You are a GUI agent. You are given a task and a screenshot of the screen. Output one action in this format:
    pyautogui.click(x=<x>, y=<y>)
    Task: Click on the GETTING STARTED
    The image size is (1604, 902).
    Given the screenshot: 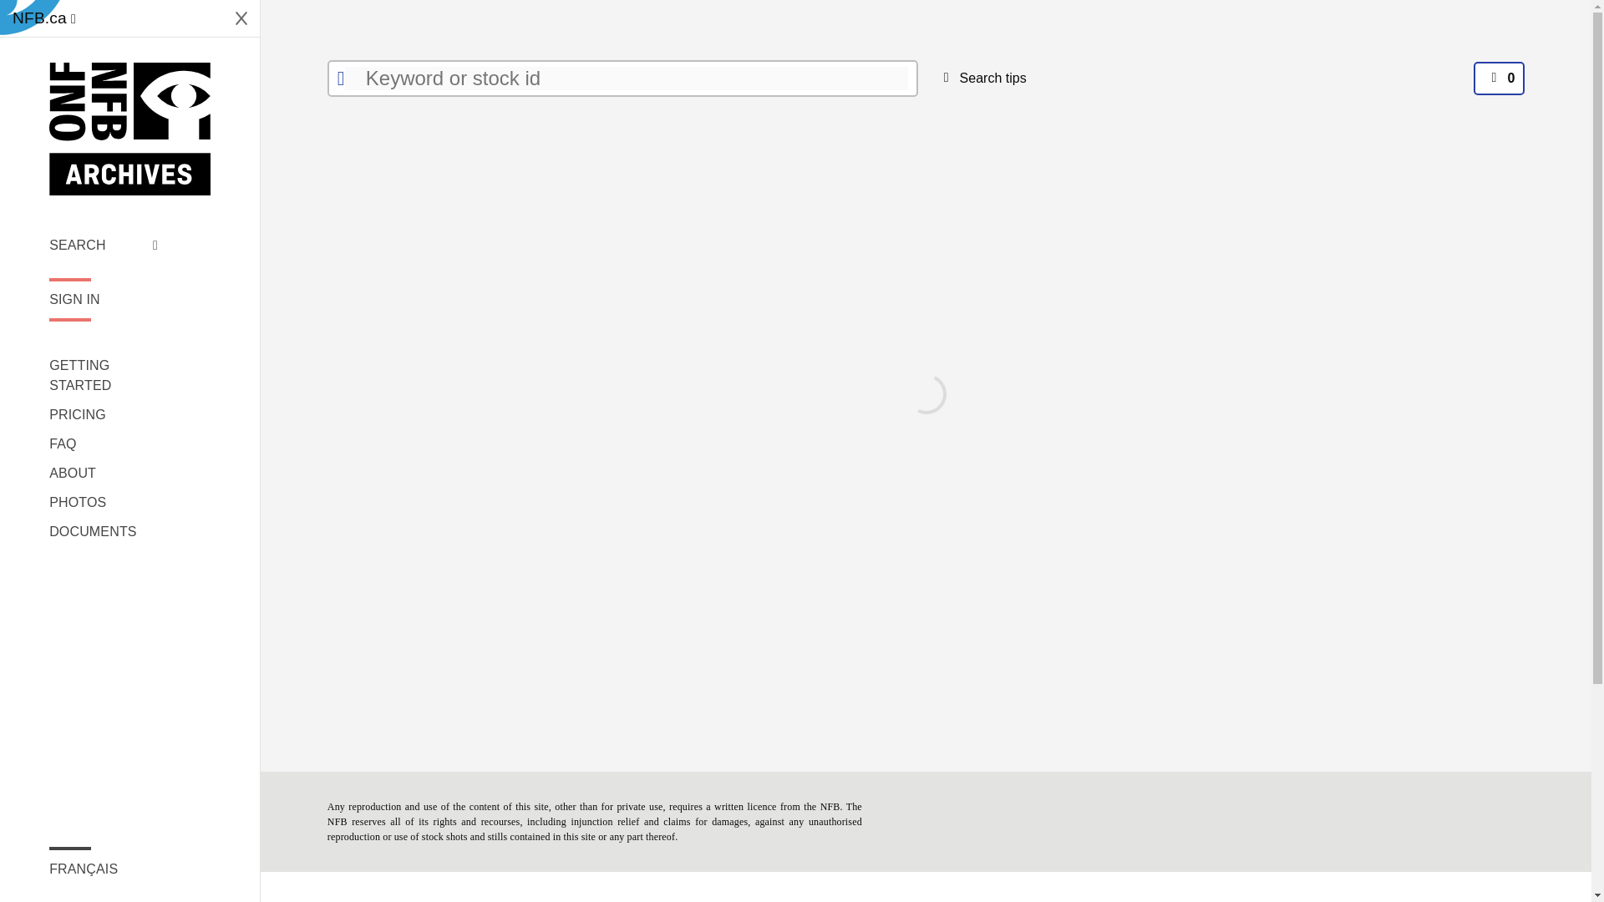 What is the action you would take?
    pyautogui.click(x=104, y=376)
    